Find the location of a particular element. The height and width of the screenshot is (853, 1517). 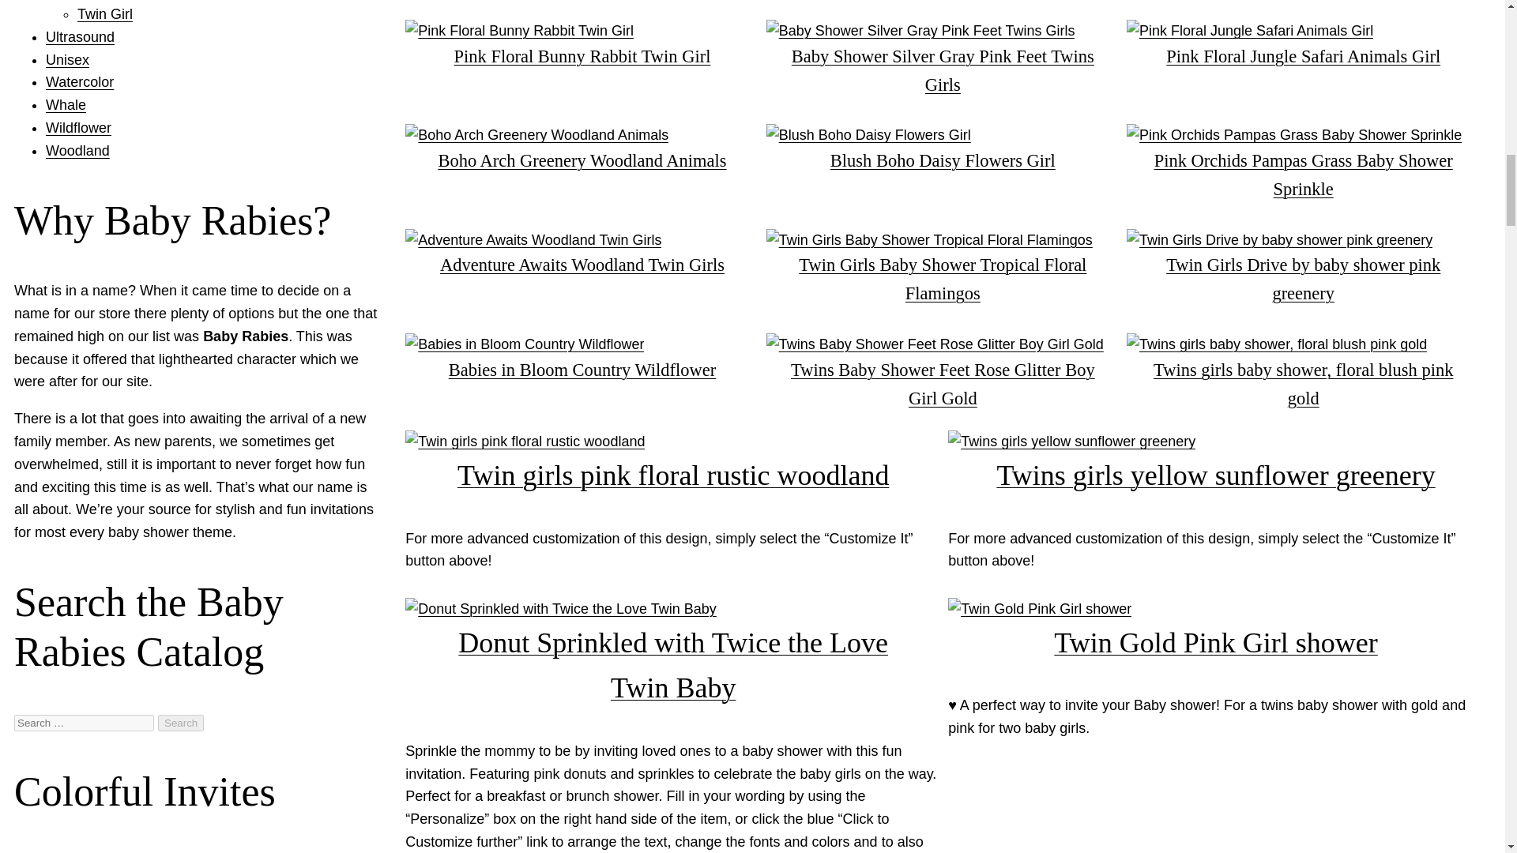

Pink Orchids Pampas Grass Baby Shower Sprinkle is located at coordinates (1304, 165).